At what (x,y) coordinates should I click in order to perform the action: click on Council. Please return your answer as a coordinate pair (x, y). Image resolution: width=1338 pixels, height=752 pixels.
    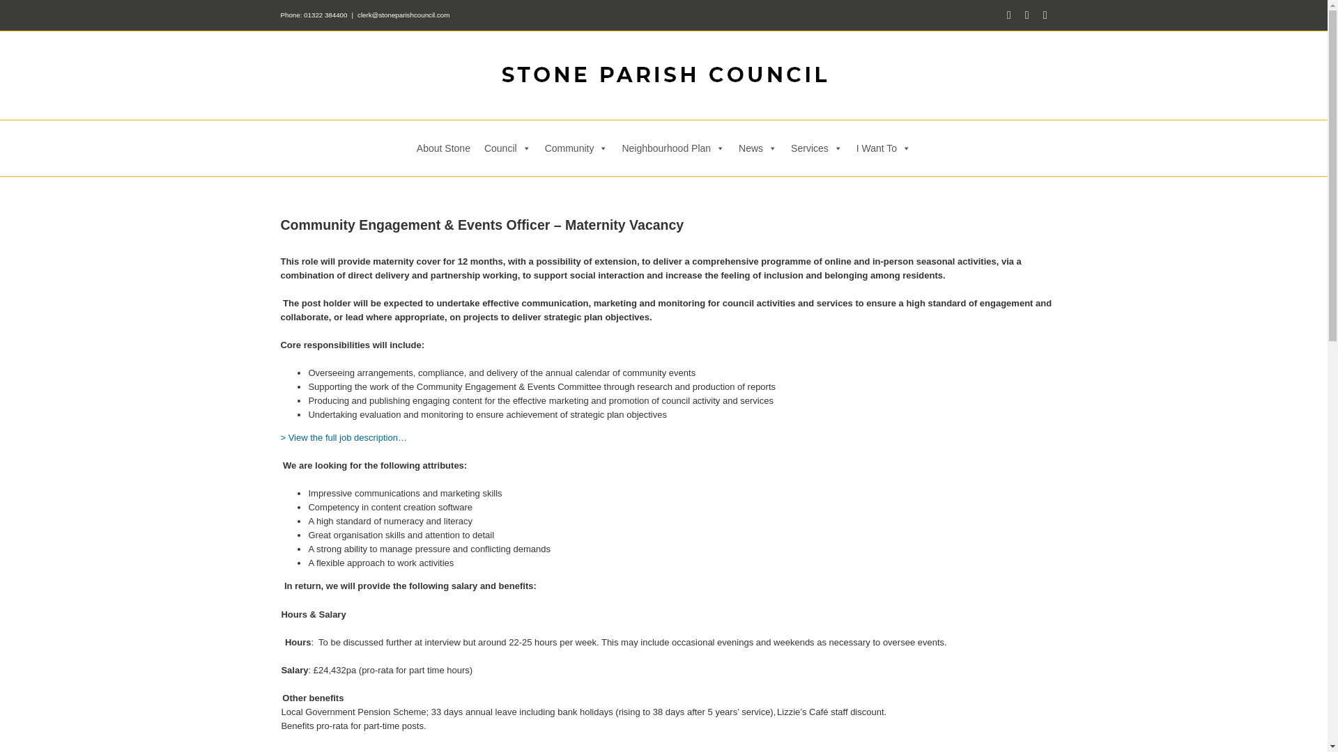
    Looking at the image, I should click on (507, 148).